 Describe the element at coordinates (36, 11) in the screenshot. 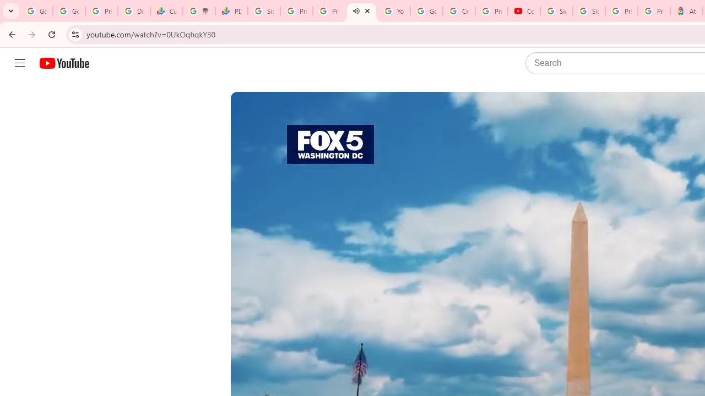

I see `Google Workspace Admin Community` at that location.